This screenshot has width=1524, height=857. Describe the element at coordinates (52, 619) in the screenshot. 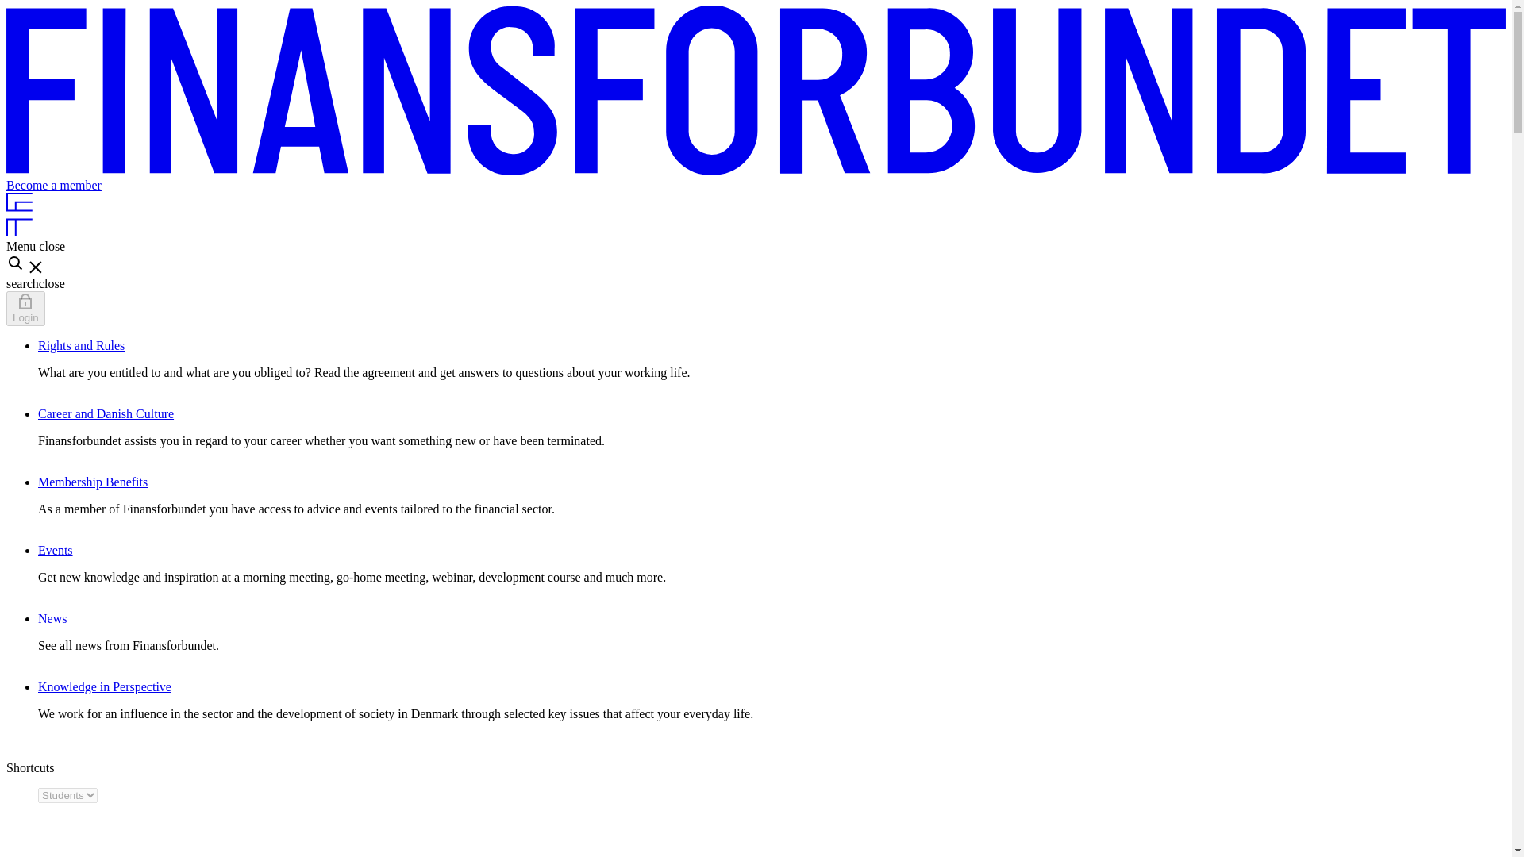

I see `News` at that location.